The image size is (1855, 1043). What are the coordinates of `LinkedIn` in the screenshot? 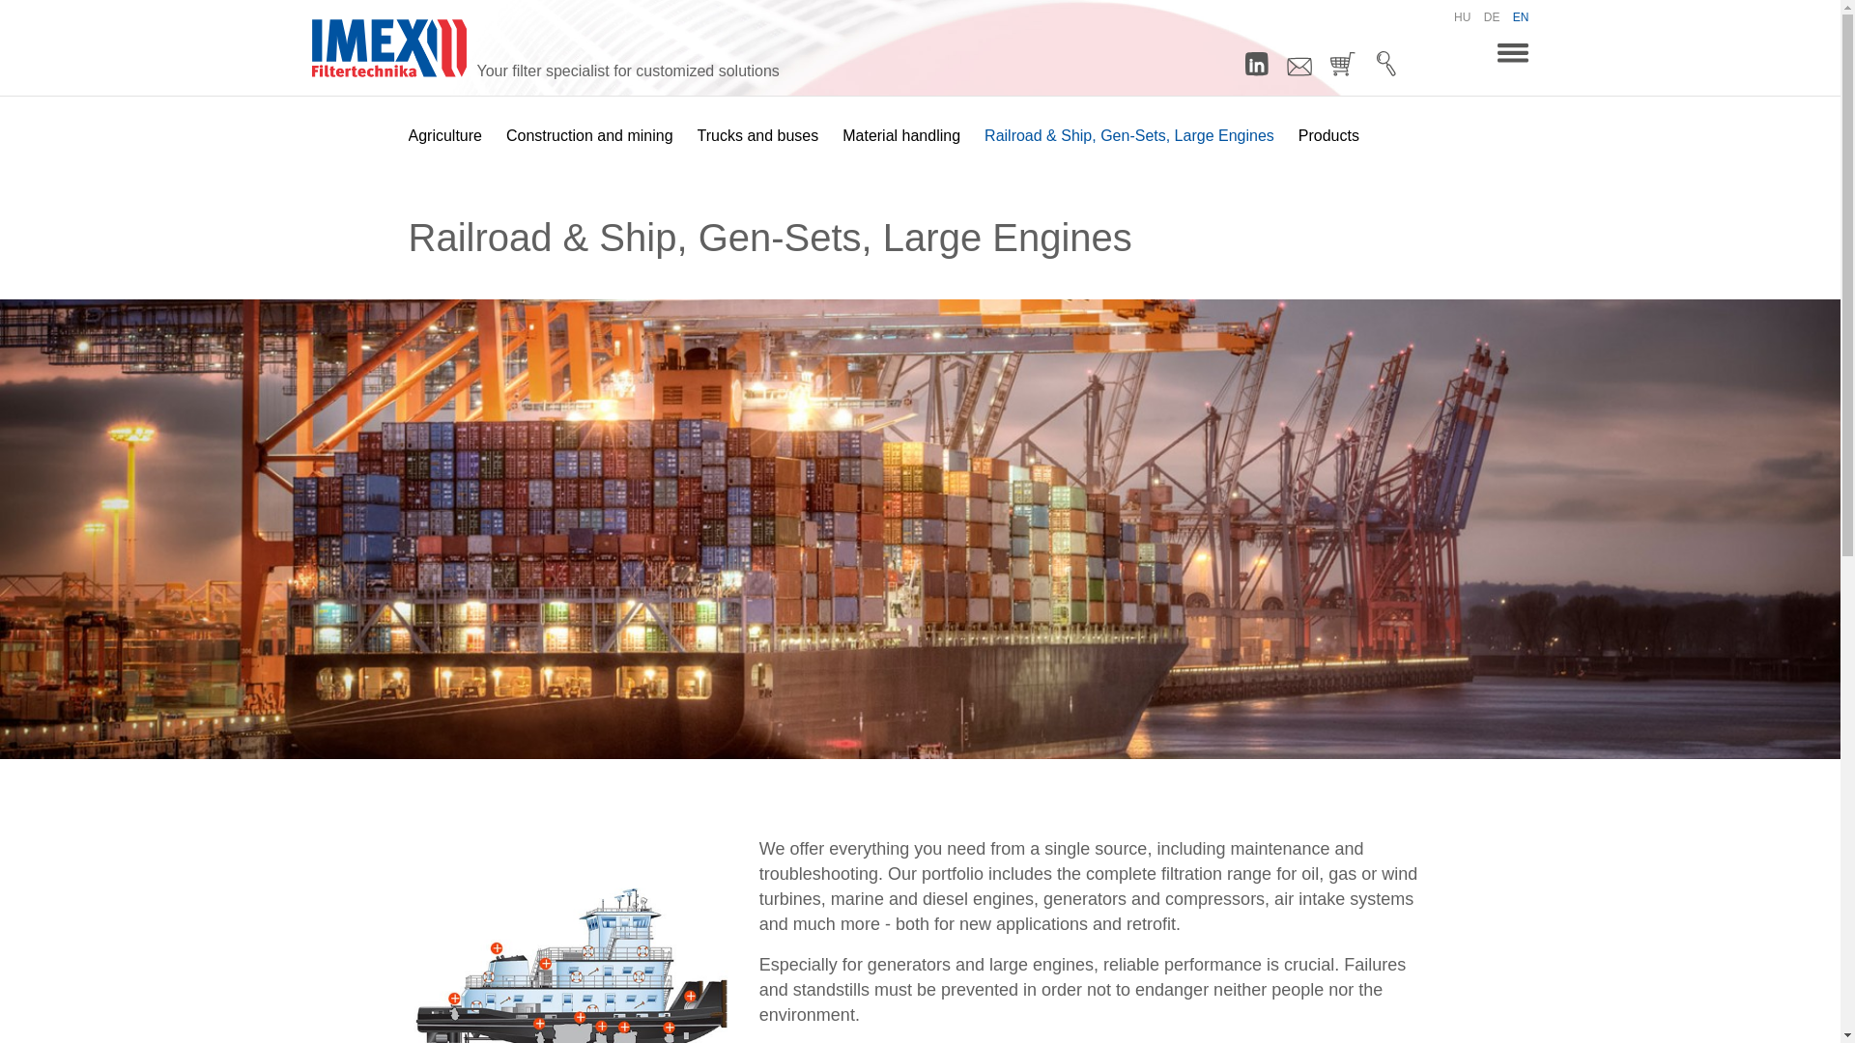 It's located at (1256, 61).